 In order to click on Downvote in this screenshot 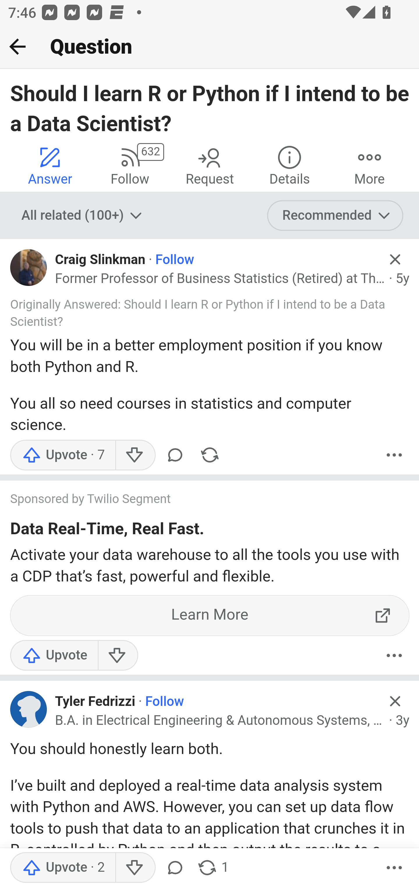, I will do `click(134, 454)`.